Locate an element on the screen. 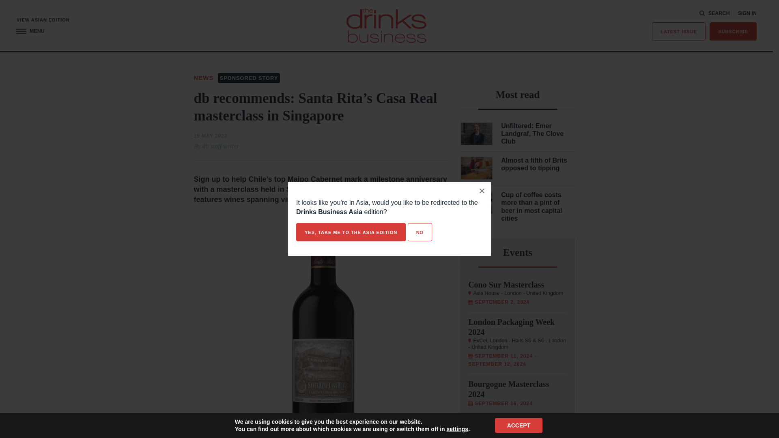 Image resolution: width=779 pixels, height=438 pixels. SIGN IN is located at coordinates (747, 13).